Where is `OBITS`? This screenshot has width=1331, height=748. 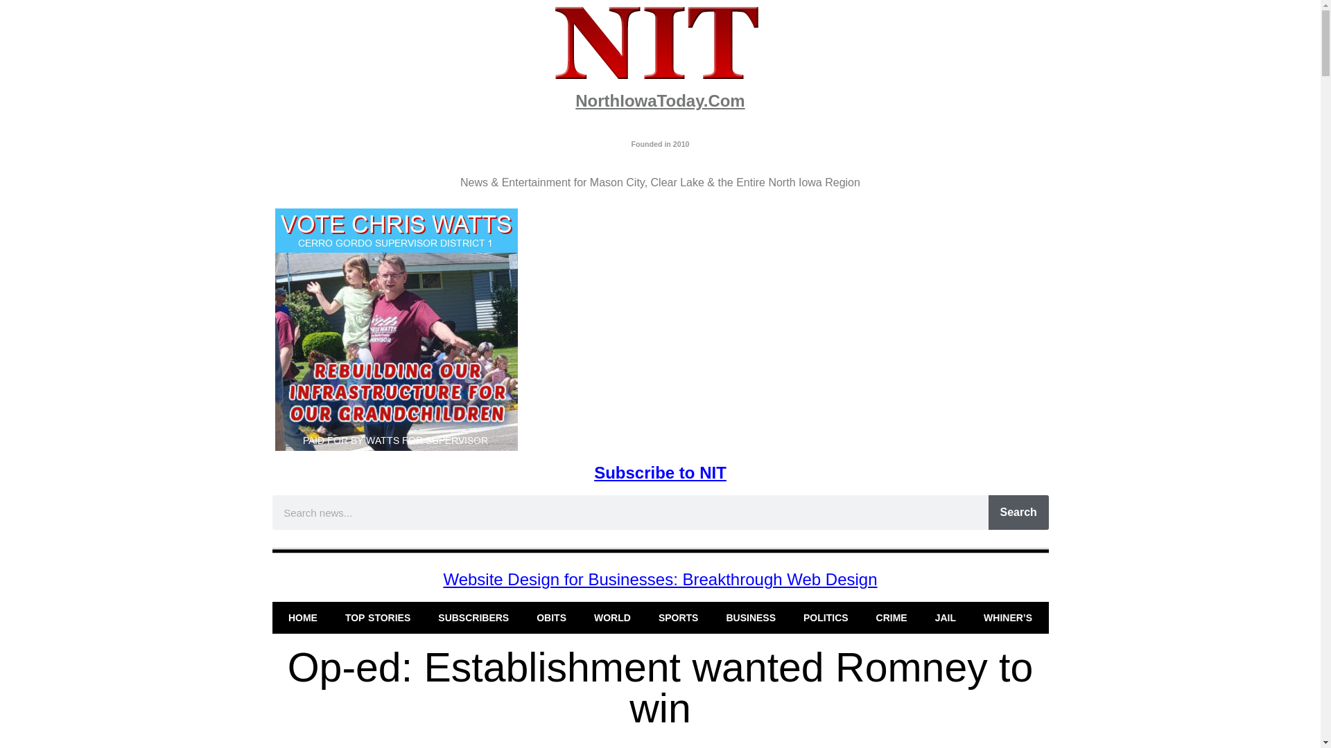
OBITS is located at coordinates (552, 618).